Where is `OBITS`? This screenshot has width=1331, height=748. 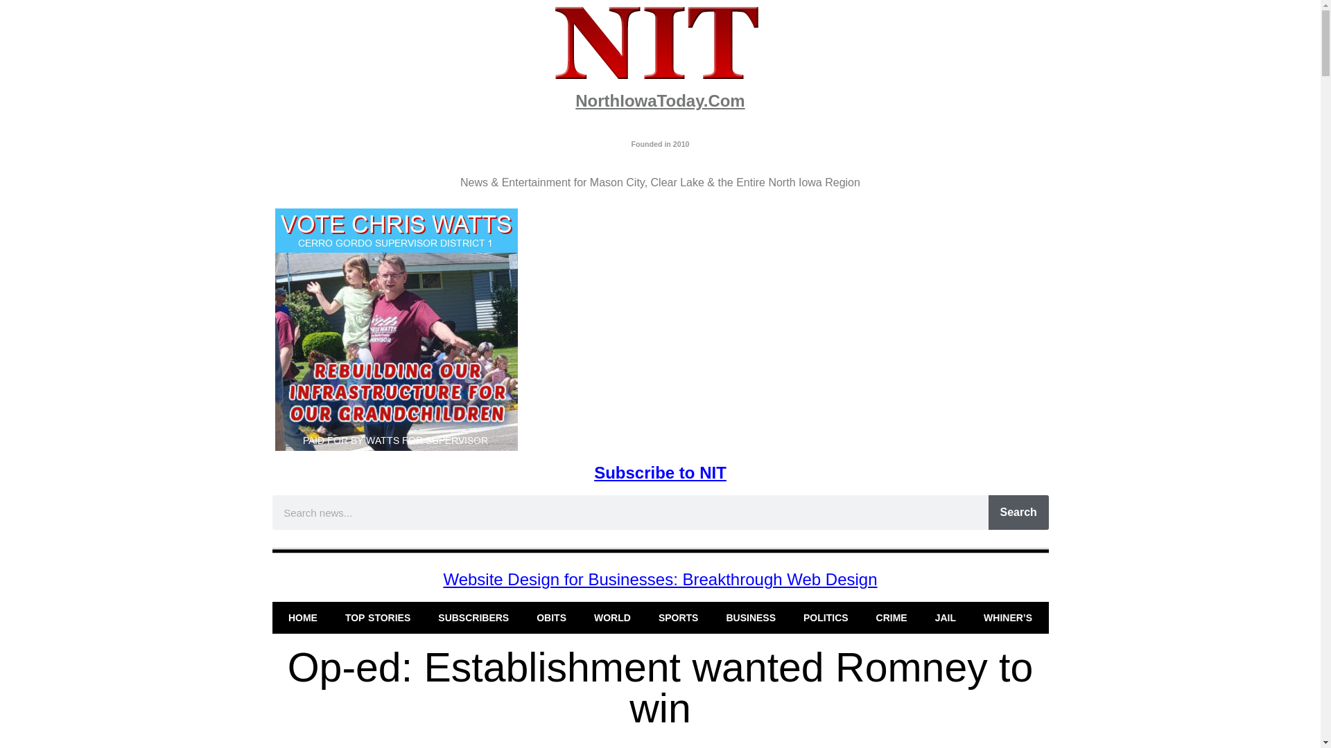
OBITS is located at coordinates (552, 618).